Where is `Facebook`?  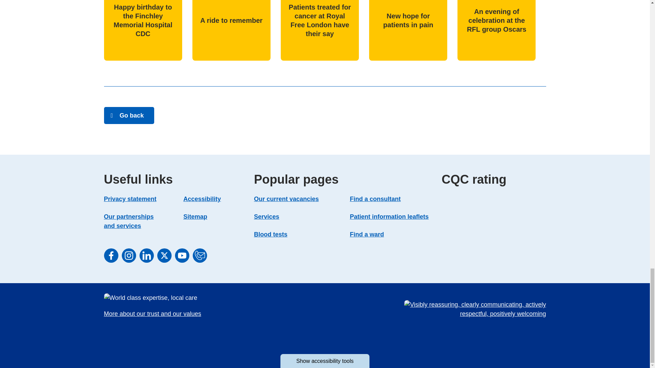
Facebook is located at coordinates (111, 256).